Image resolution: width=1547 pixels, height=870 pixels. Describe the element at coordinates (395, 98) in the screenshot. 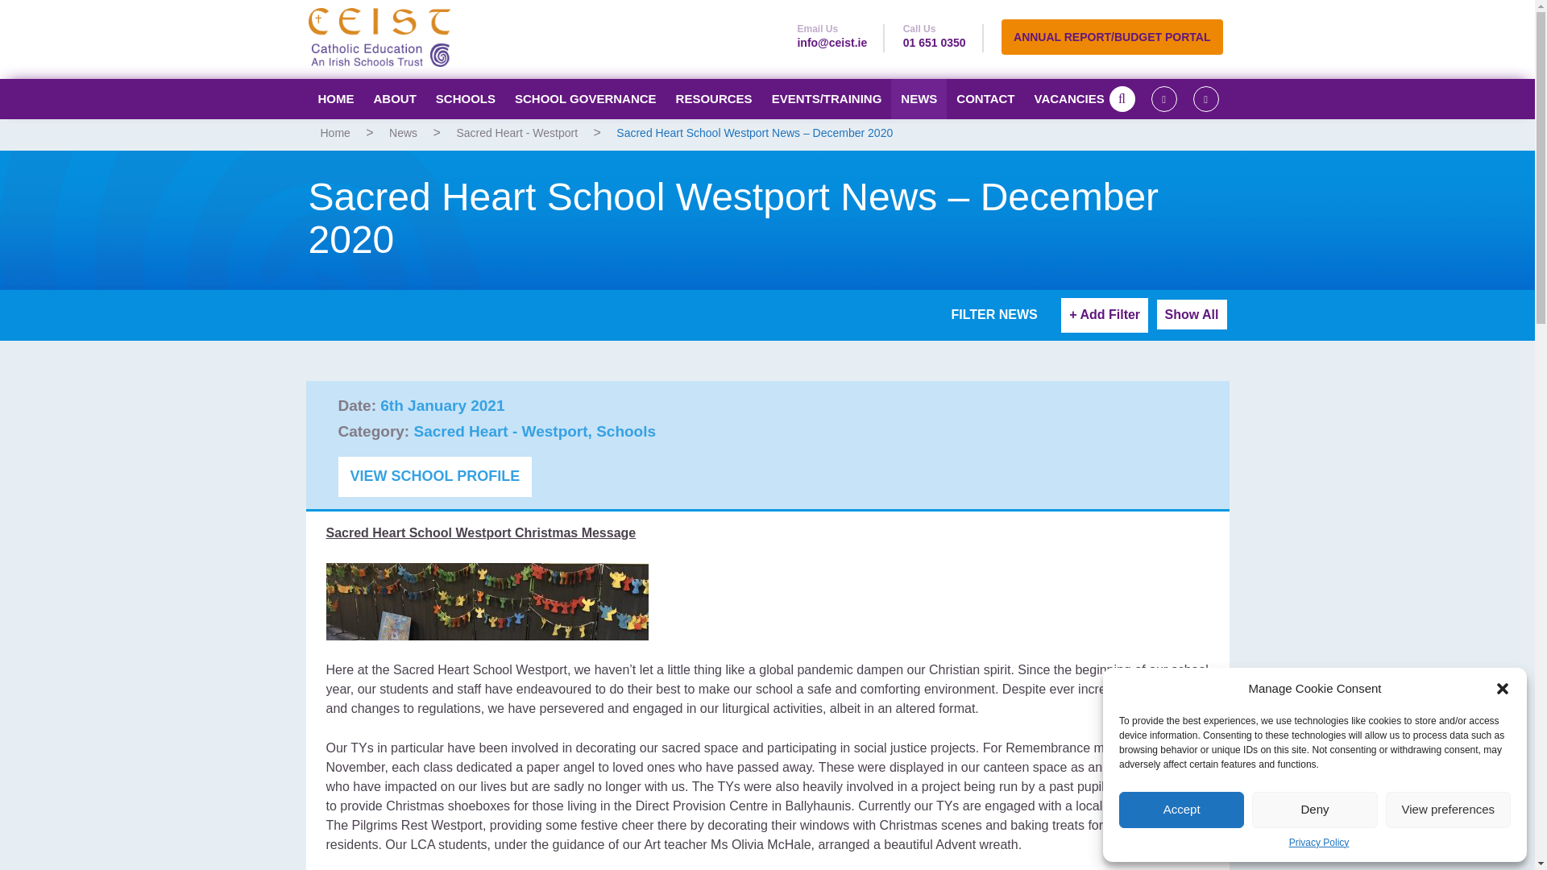

I see `ABOUT` at that location.